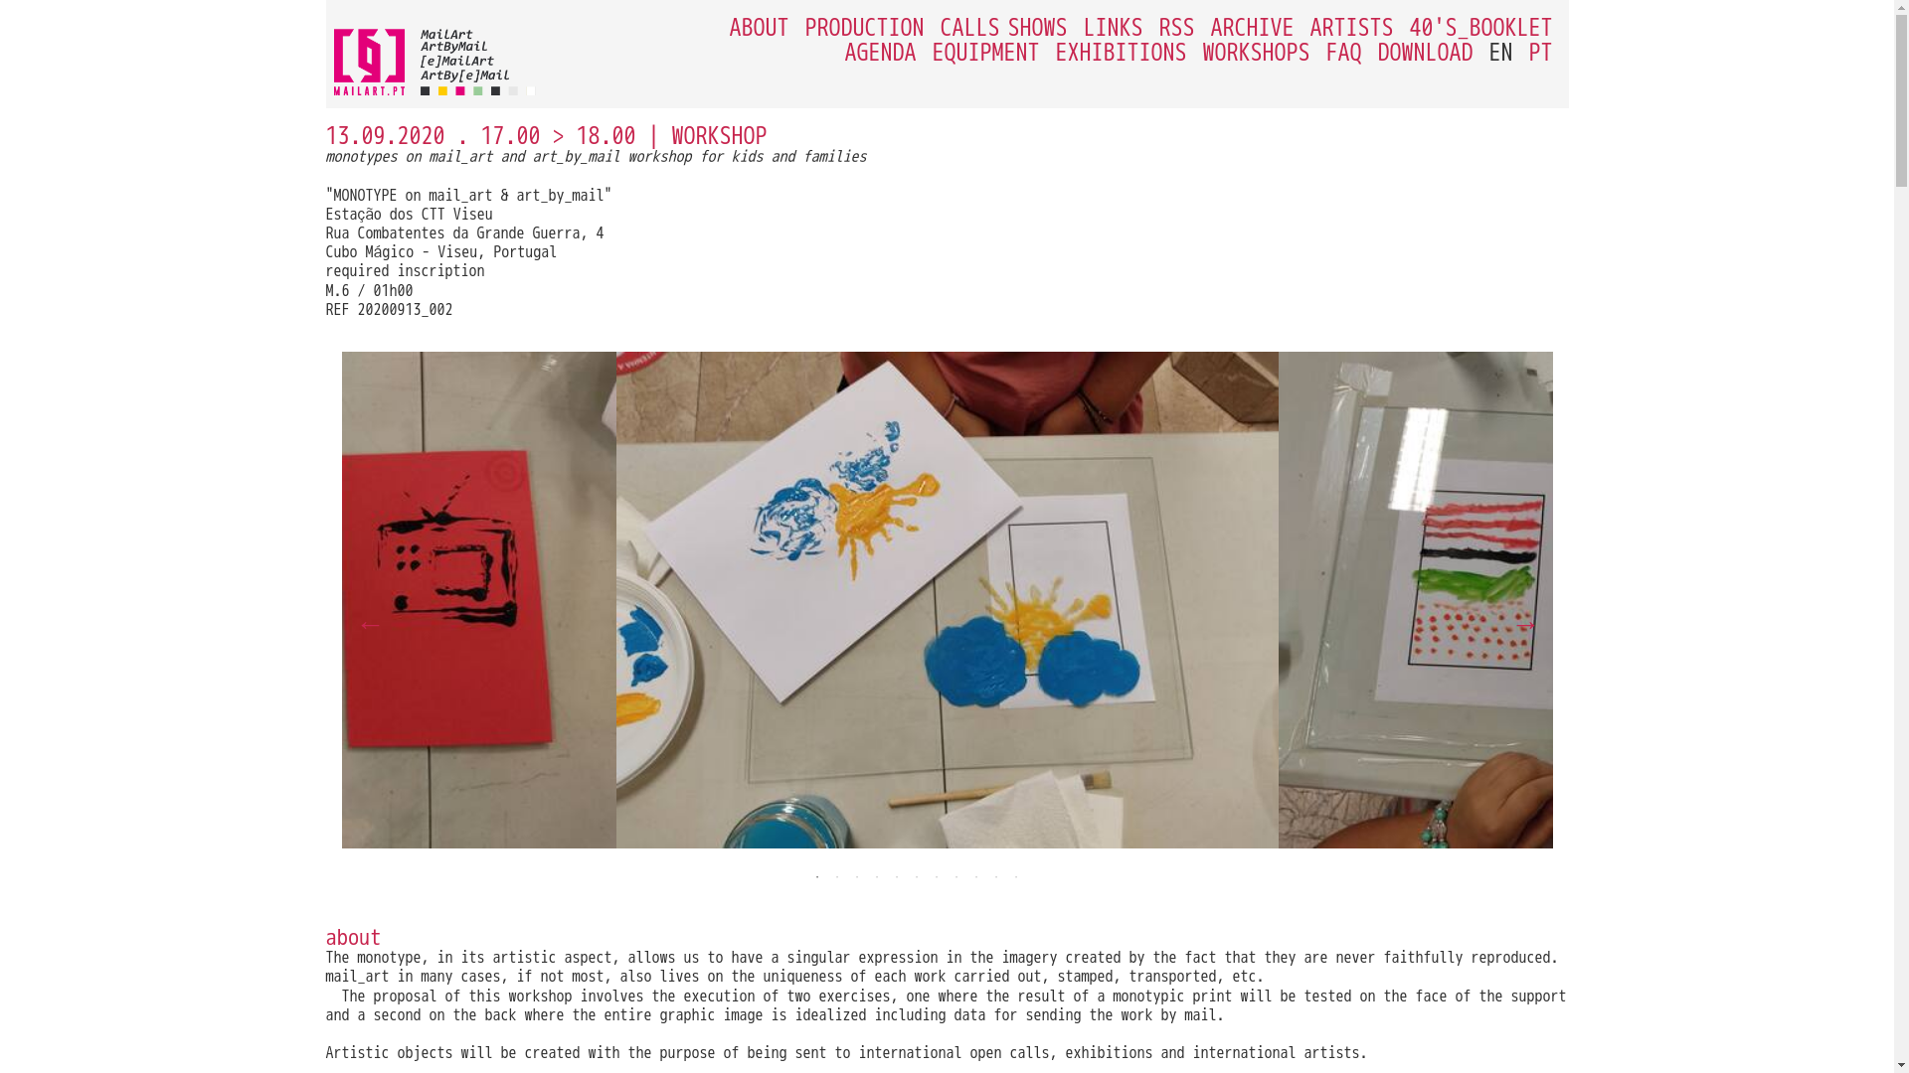 The width and height of the screenshot is (1909, 1073). Describe the element at coordinates (881, 52) in the screenshot. I see `AGENDA` at that location.